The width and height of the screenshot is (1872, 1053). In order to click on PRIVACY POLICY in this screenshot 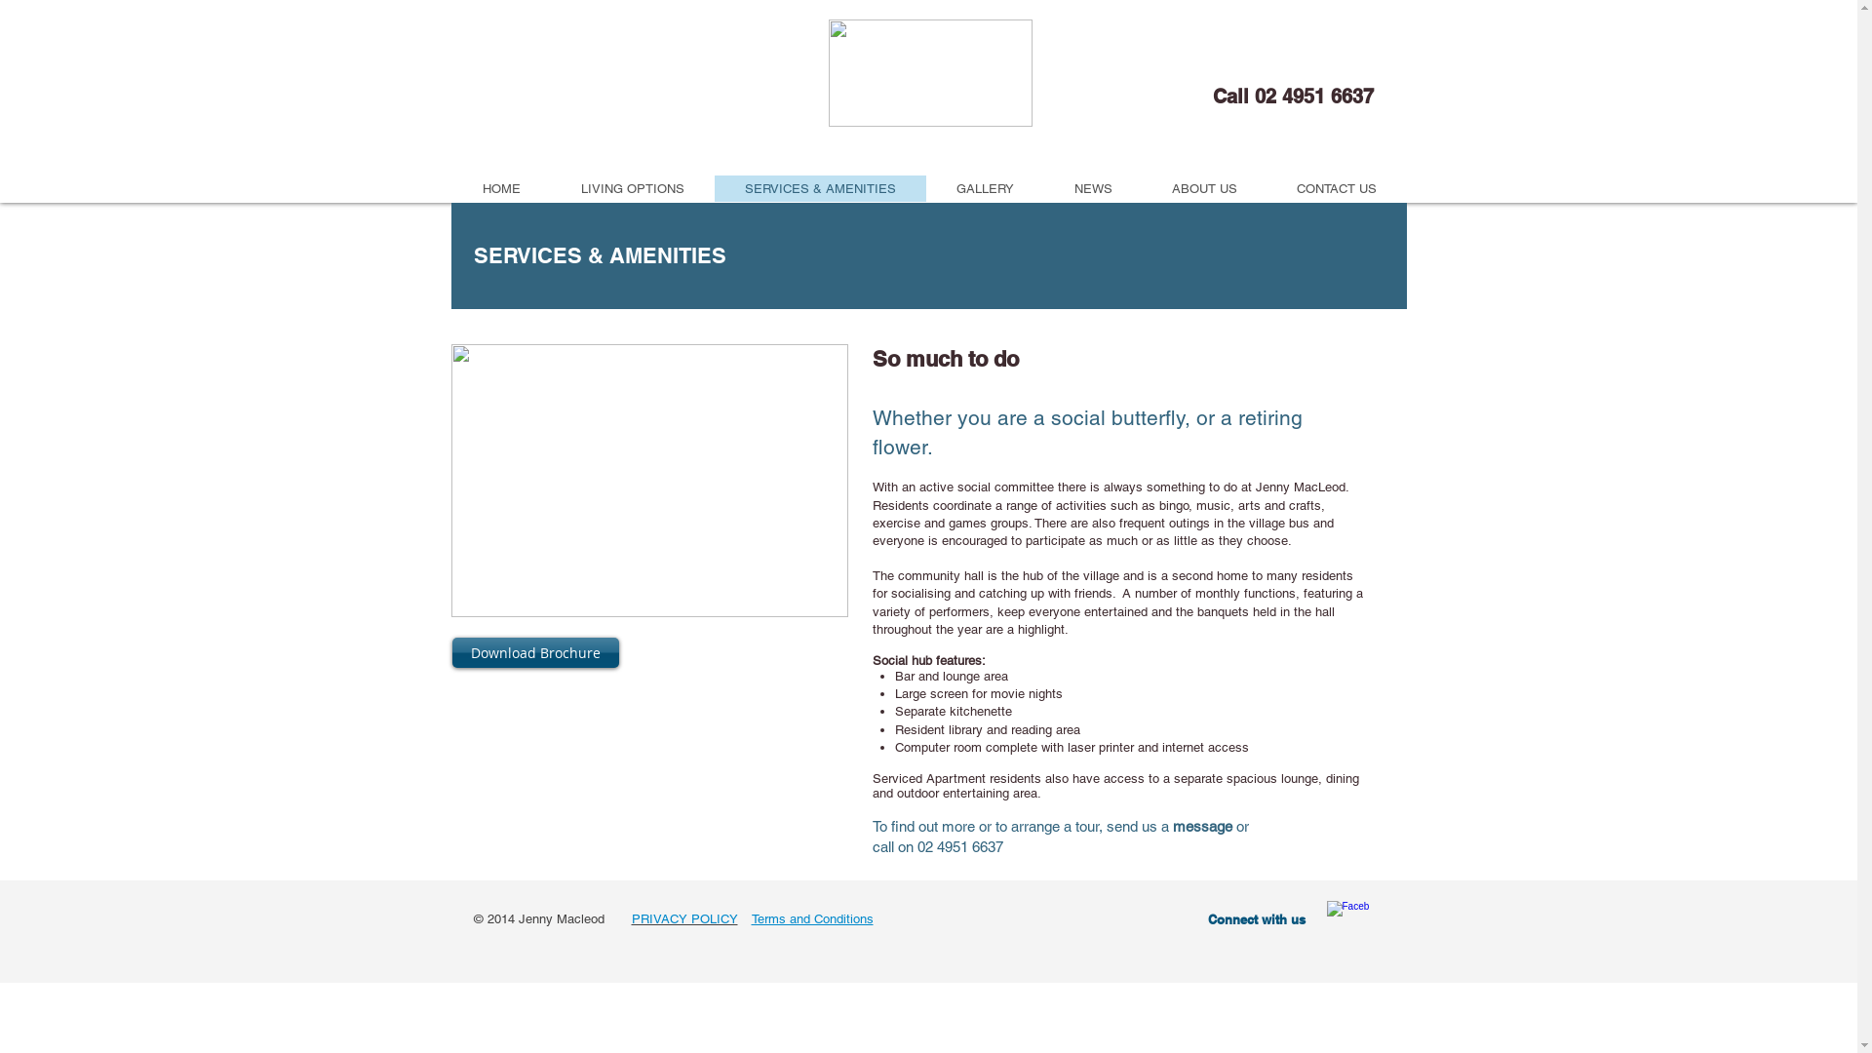, I will do `click(684, 918)`.